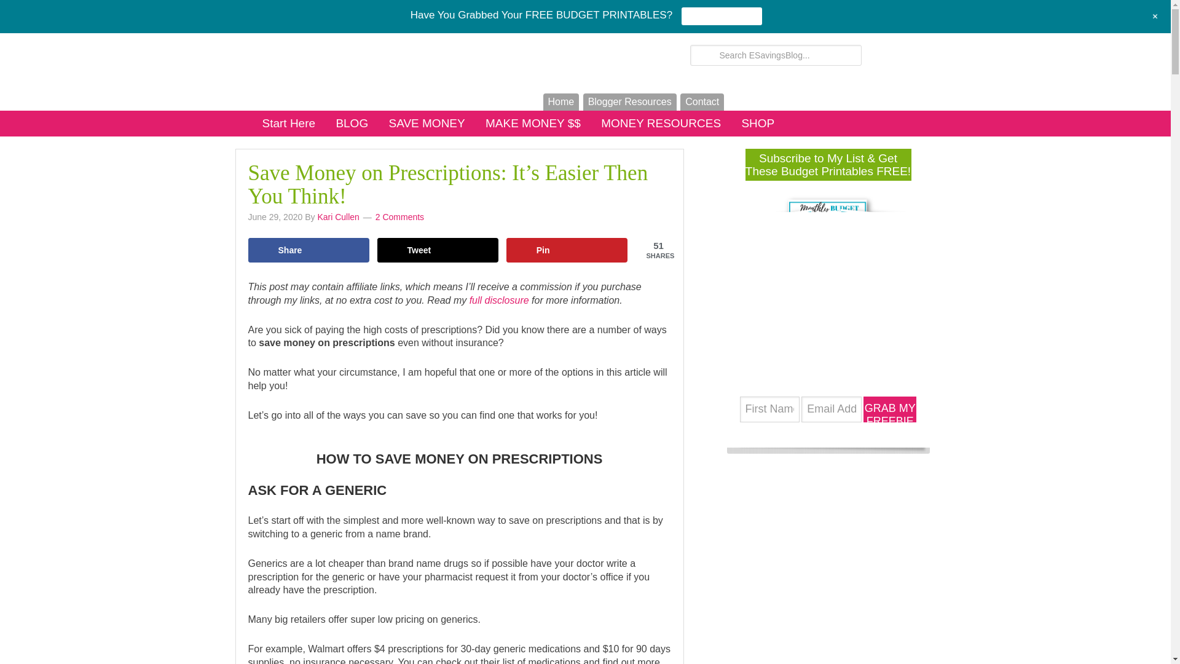  I want to click on Save to Pinterest, so click(567, 250).